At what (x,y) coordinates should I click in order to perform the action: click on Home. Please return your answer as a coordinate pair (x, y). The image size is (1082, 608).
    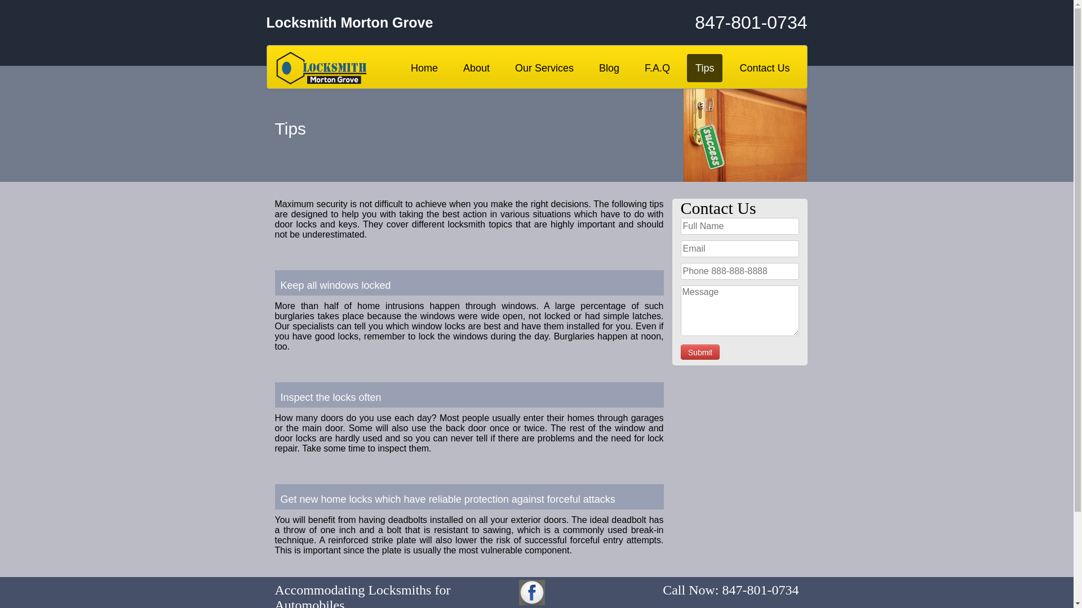
    Looking at the image, I should click on (424, 68).